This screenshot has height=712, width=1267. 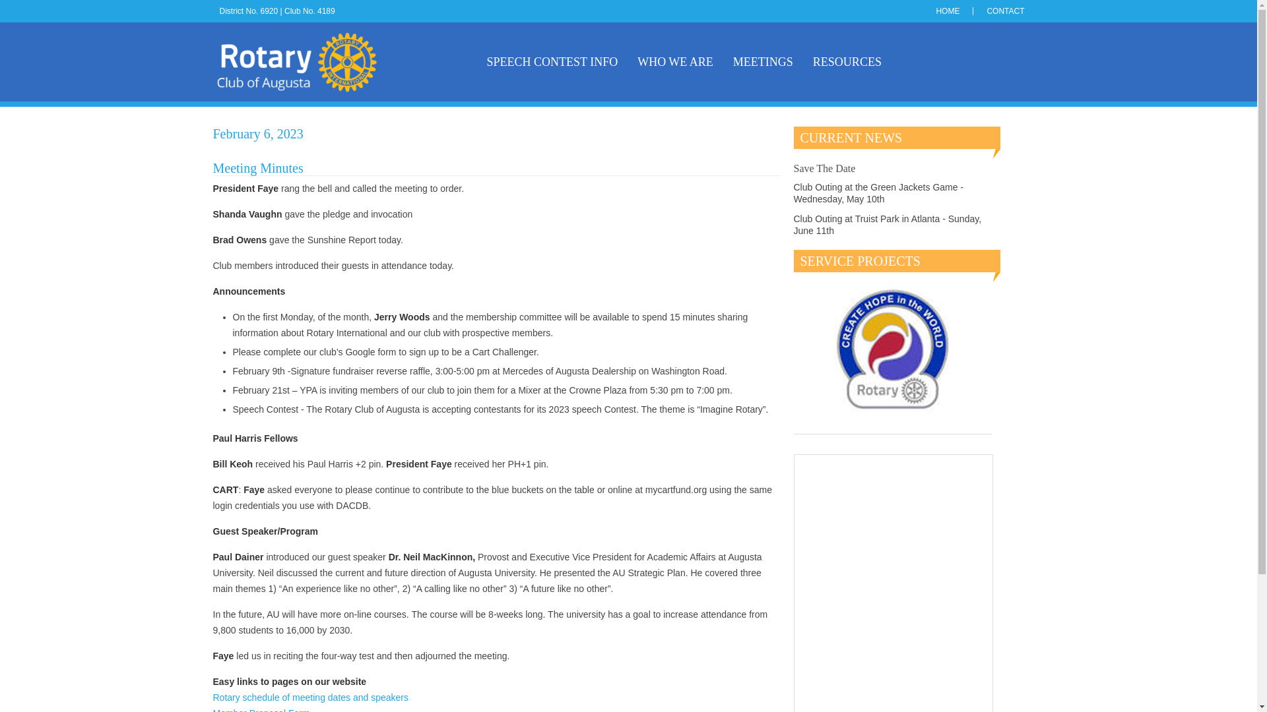 What do you see at coordinates (948, 11) in the screenshot?
I see `HOME` at bounding box center [948, 11].